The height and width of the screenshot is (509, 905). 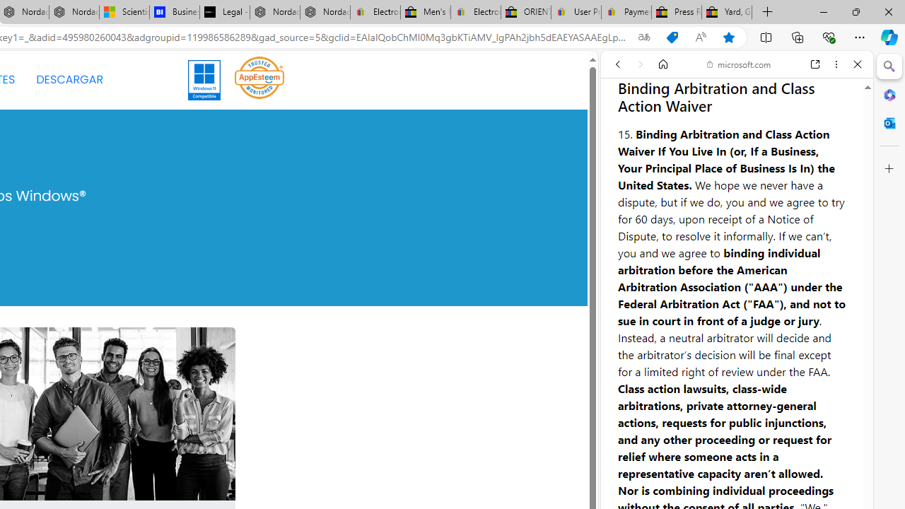 What do you see at coordinates (626, 13) in the screenshot?
I see `Payments Terms of Use | eBay.com` at bounding box center [626, 13].